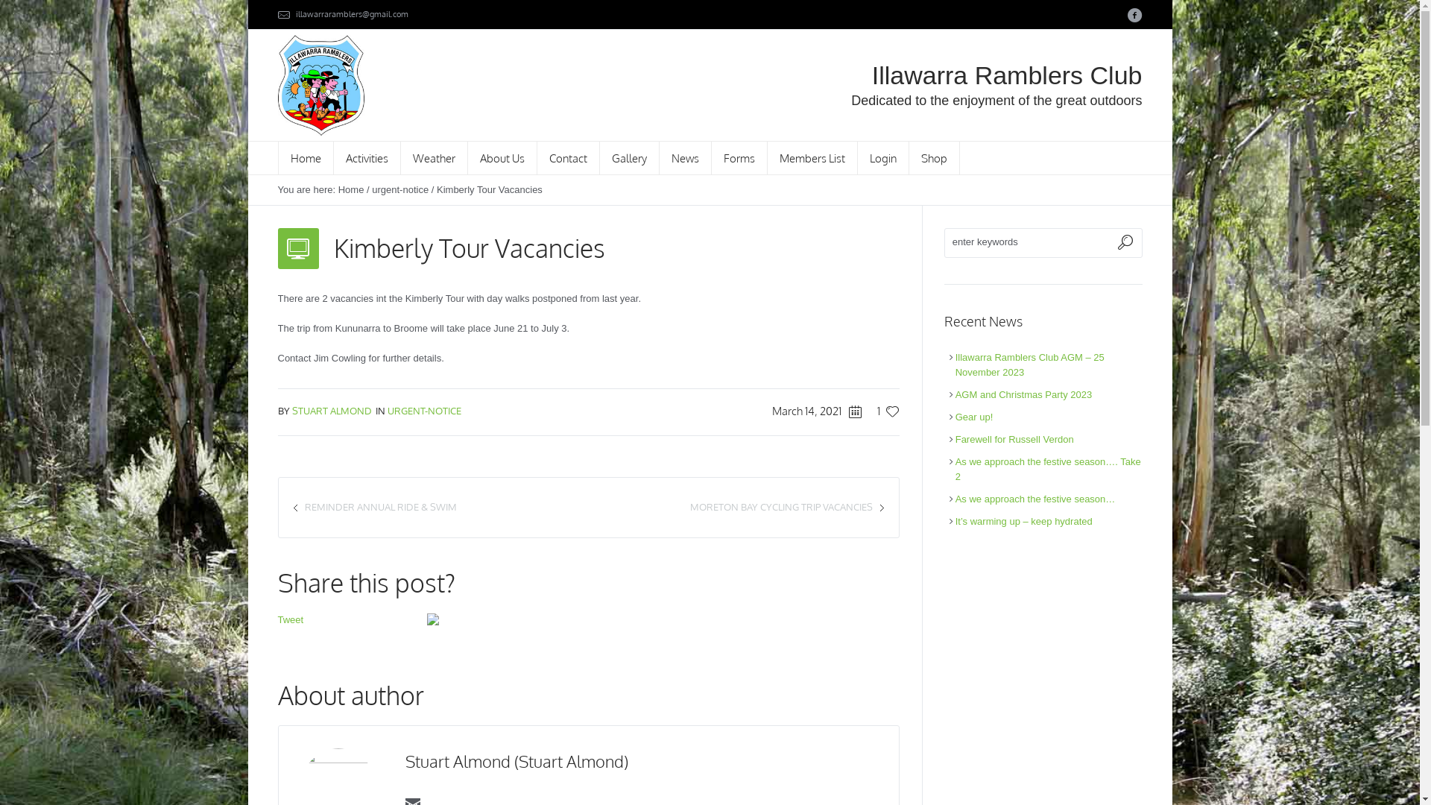 The width and height of the screenshot is (1431, 805). I want to click on 1, so click(882, 411).